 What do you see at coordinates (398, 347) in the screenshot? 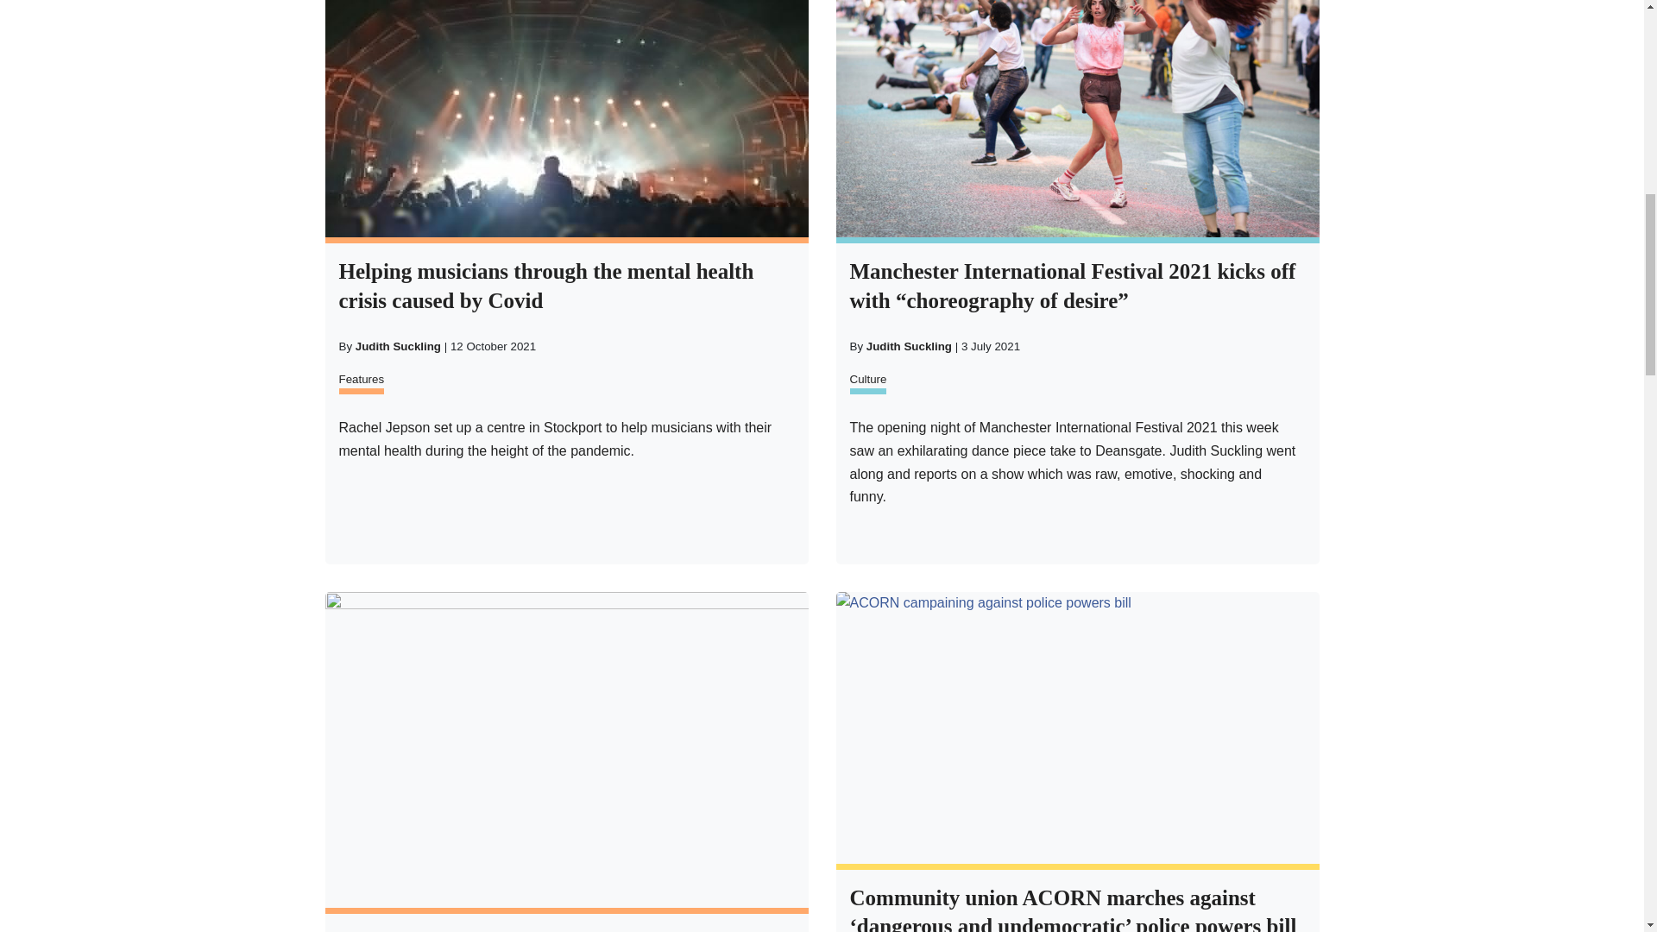
I see `Judith Suckling` at bounding box center [398, 347].